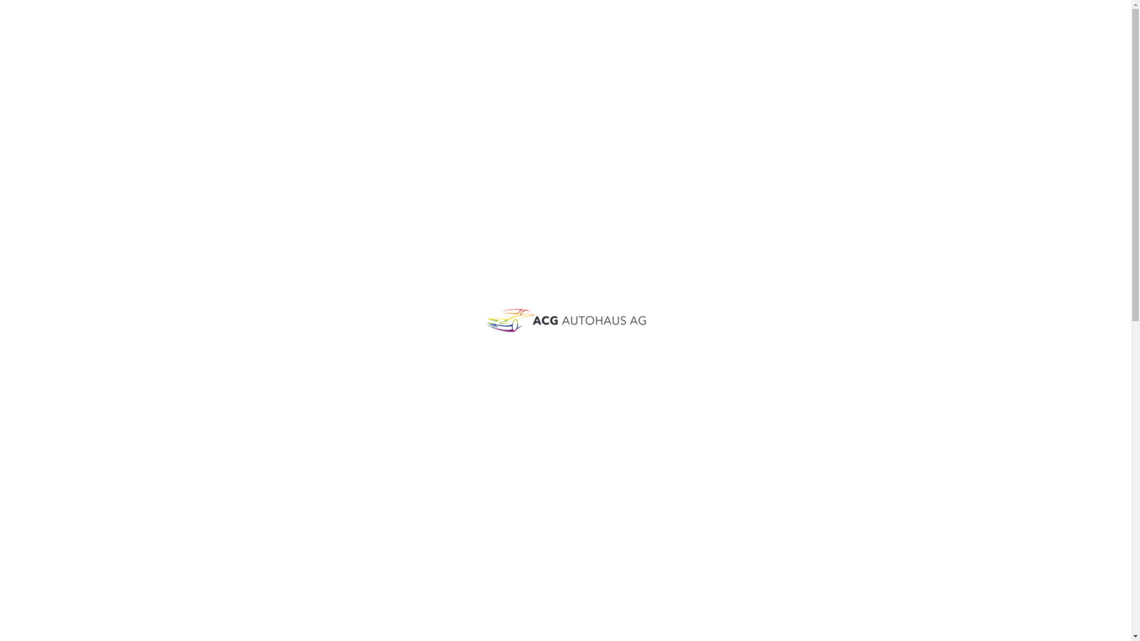 This screenshot has height=641, width=1140. Describe the element at coordinates (785, 36) in the screenshot. I see `Reparieren` at that location.